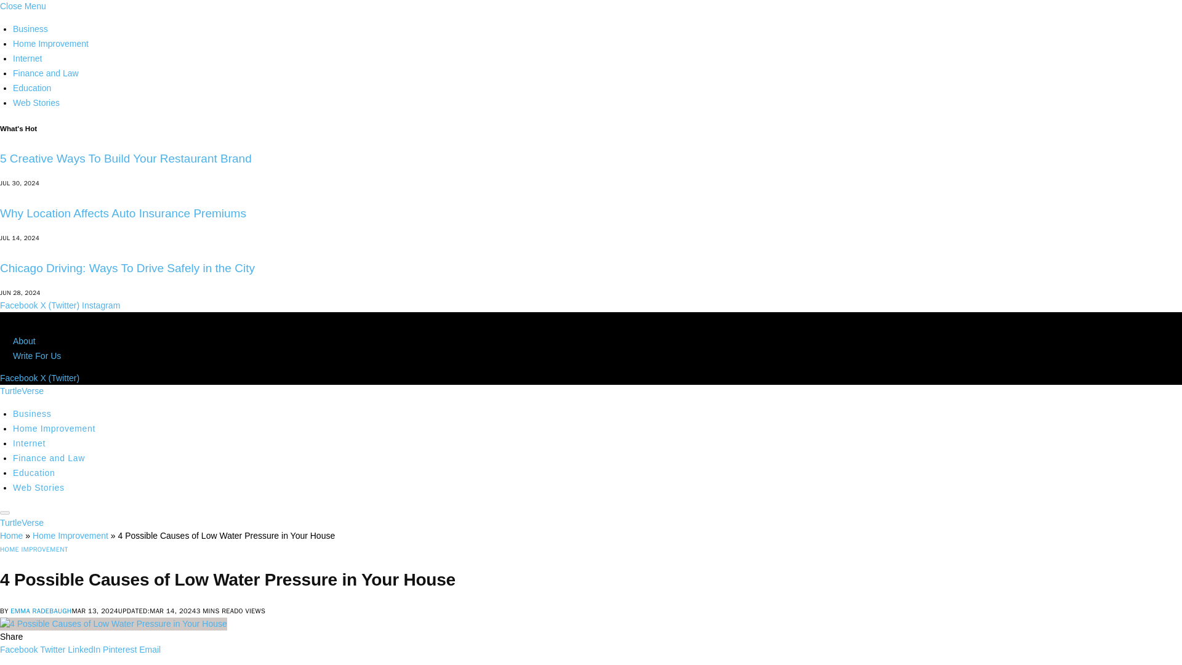 The width and height of the screenshot is (1182, 665). What do you see at coordinates (52, 649) in the screenshot?
I see `Twitter` at bounding box center [52, 649].